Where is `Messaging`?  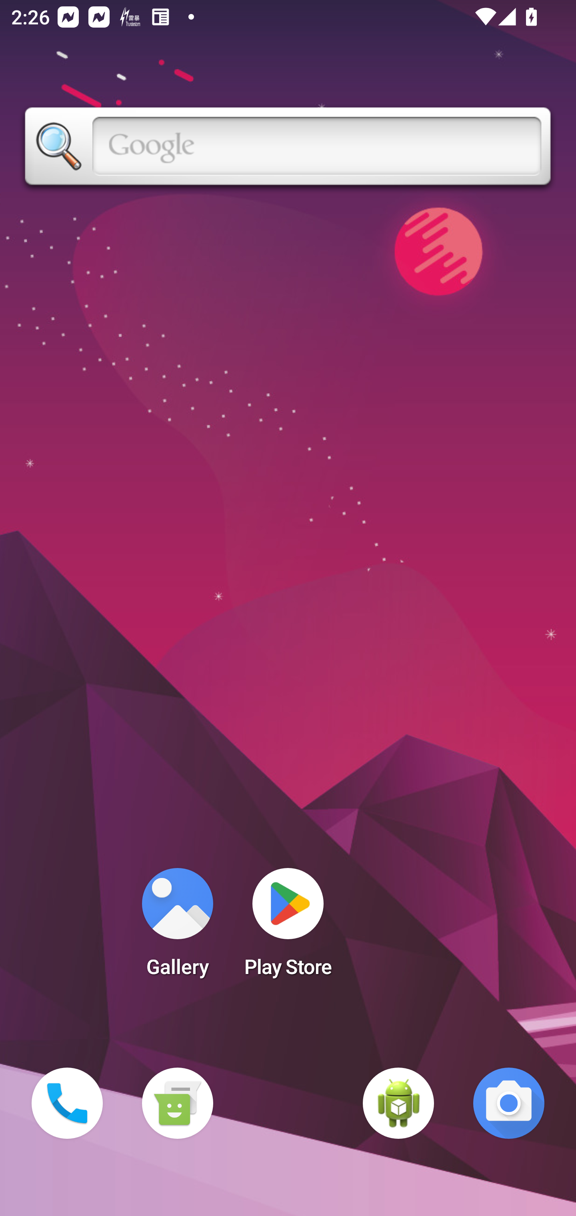 Messaging is located at coordinates (177, 1103).